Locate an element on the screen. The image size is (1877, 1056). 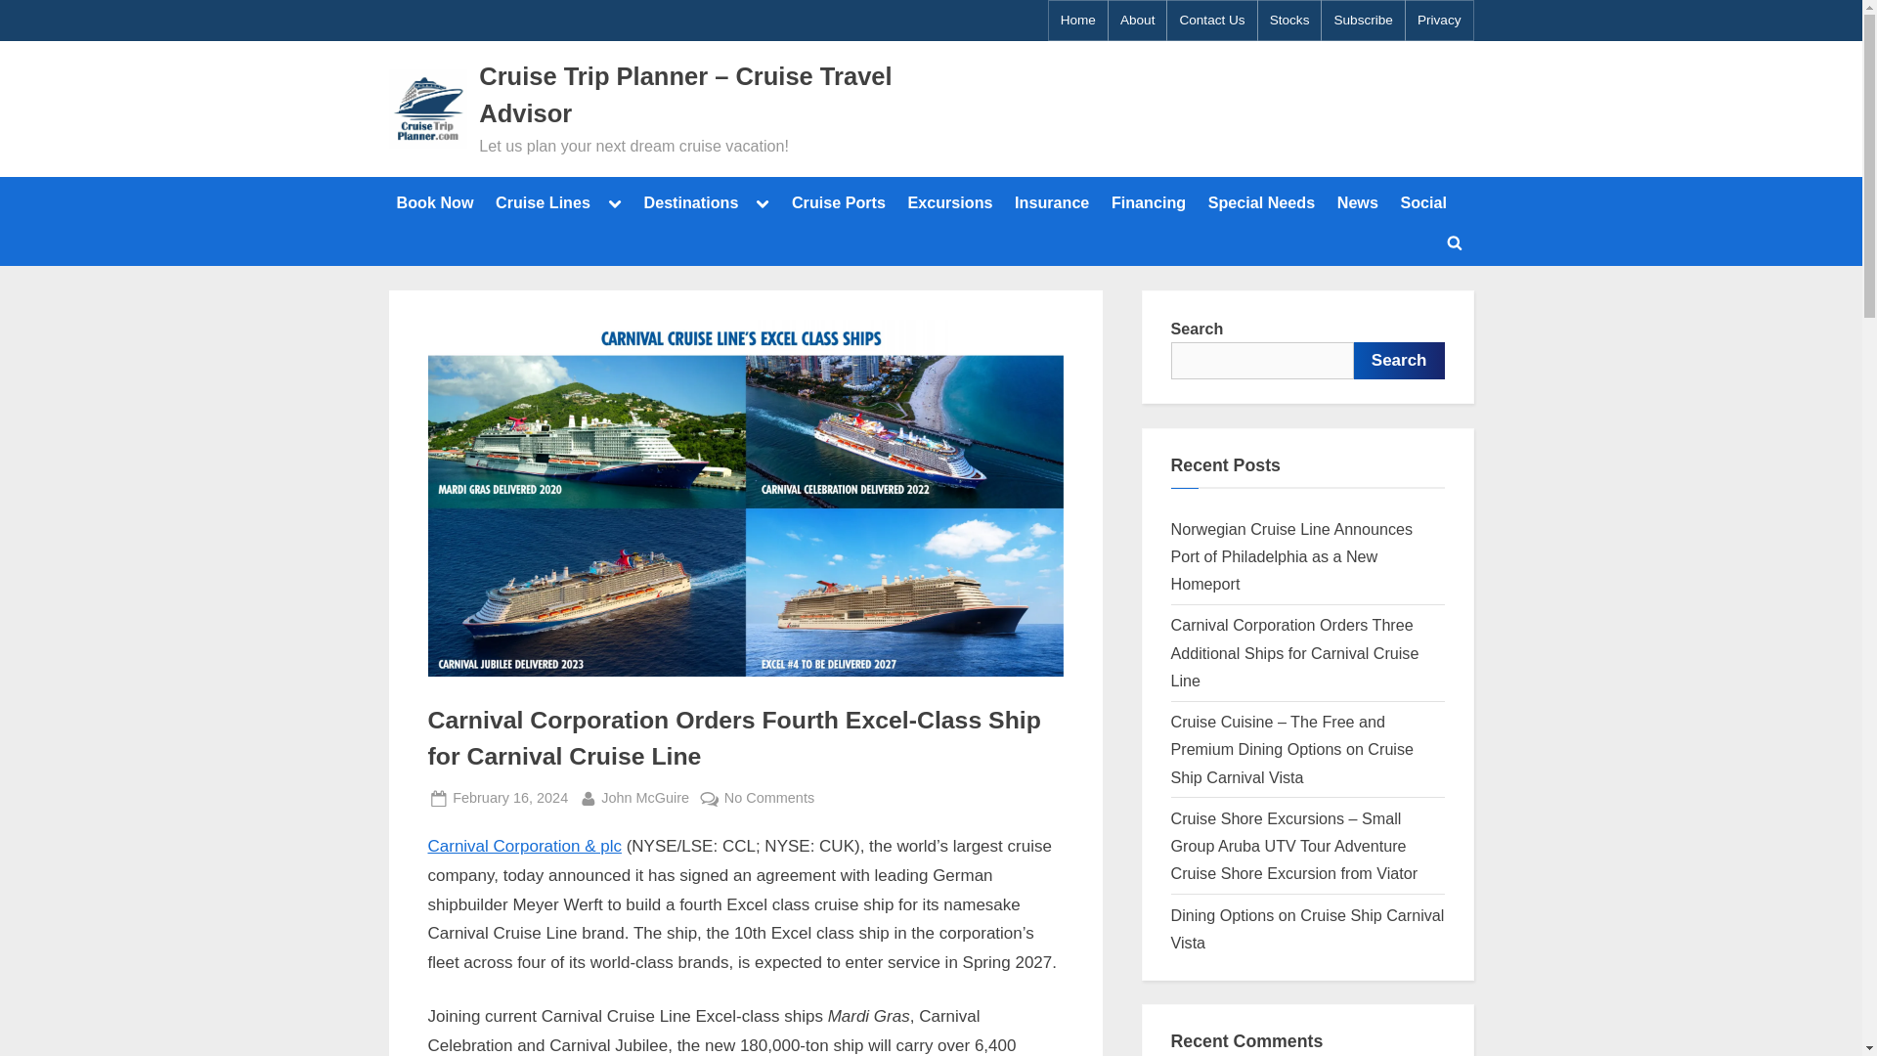
Toggle sub-menu is located at coordinates (614, 202).